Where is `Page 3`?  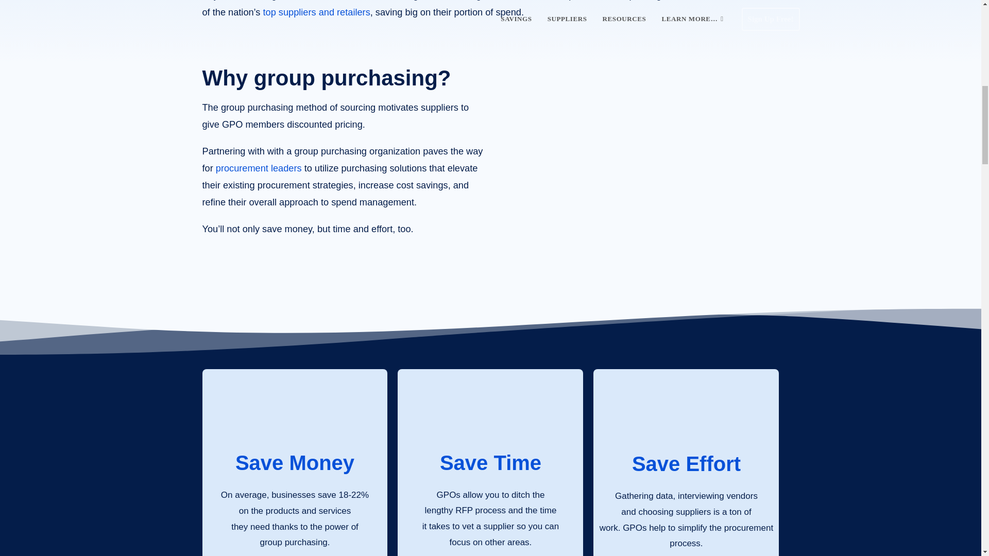
Page 3 is located at coordinates (490, 10).